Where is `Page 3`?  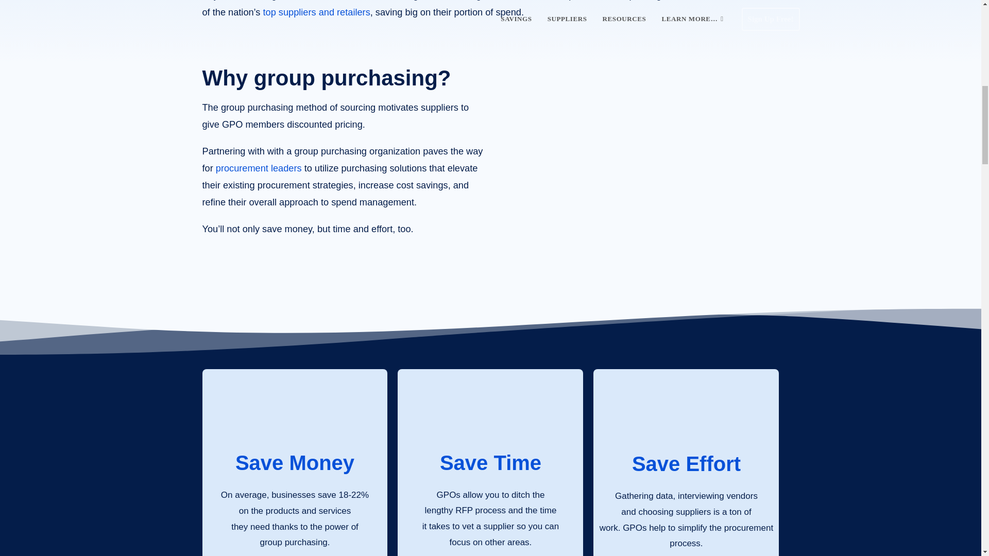
Page 3 is located at coordinates (490, 10).